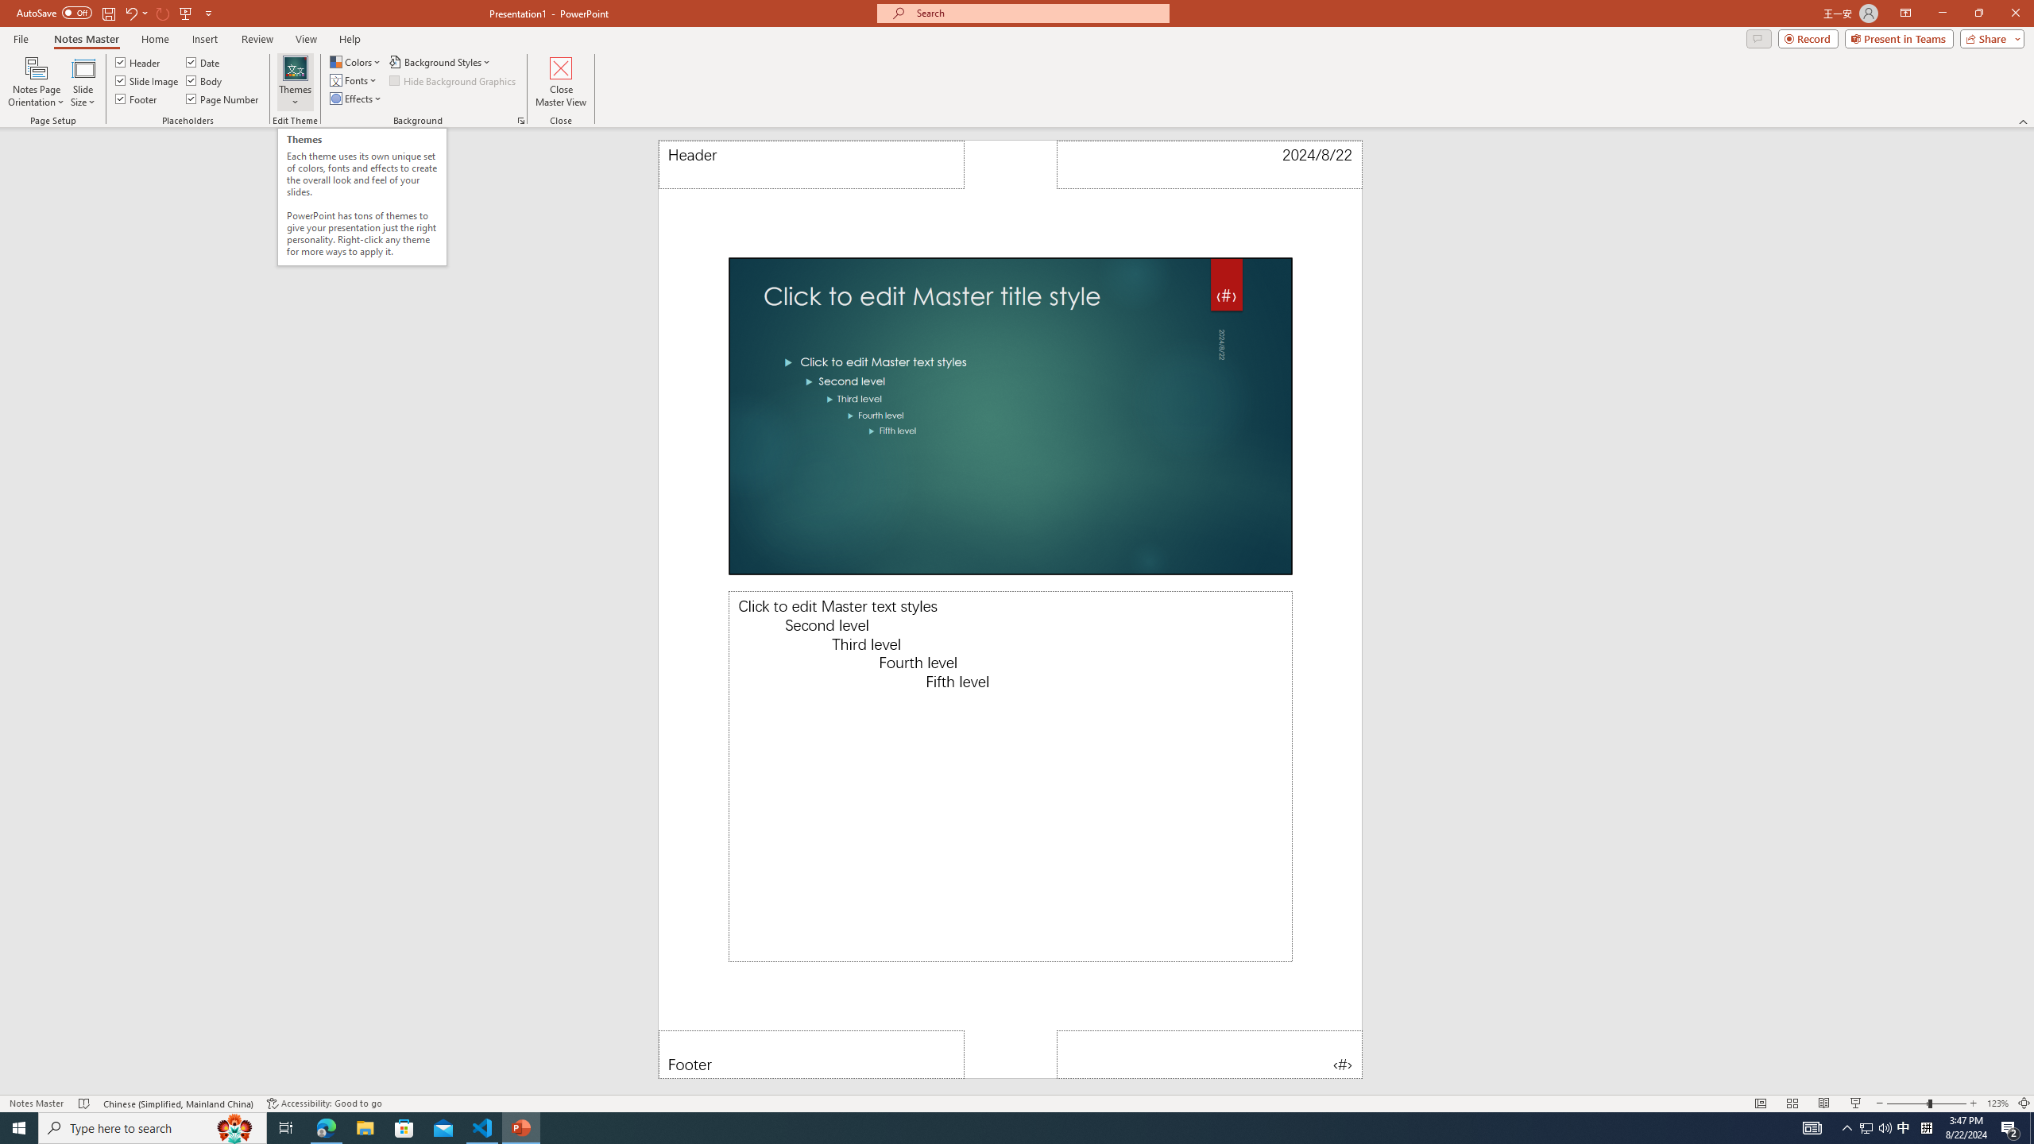  What do you see at coordinates (37, 82) in the screenshot?
I see `Notes Page Orientation` at bounding box center [37, 82].